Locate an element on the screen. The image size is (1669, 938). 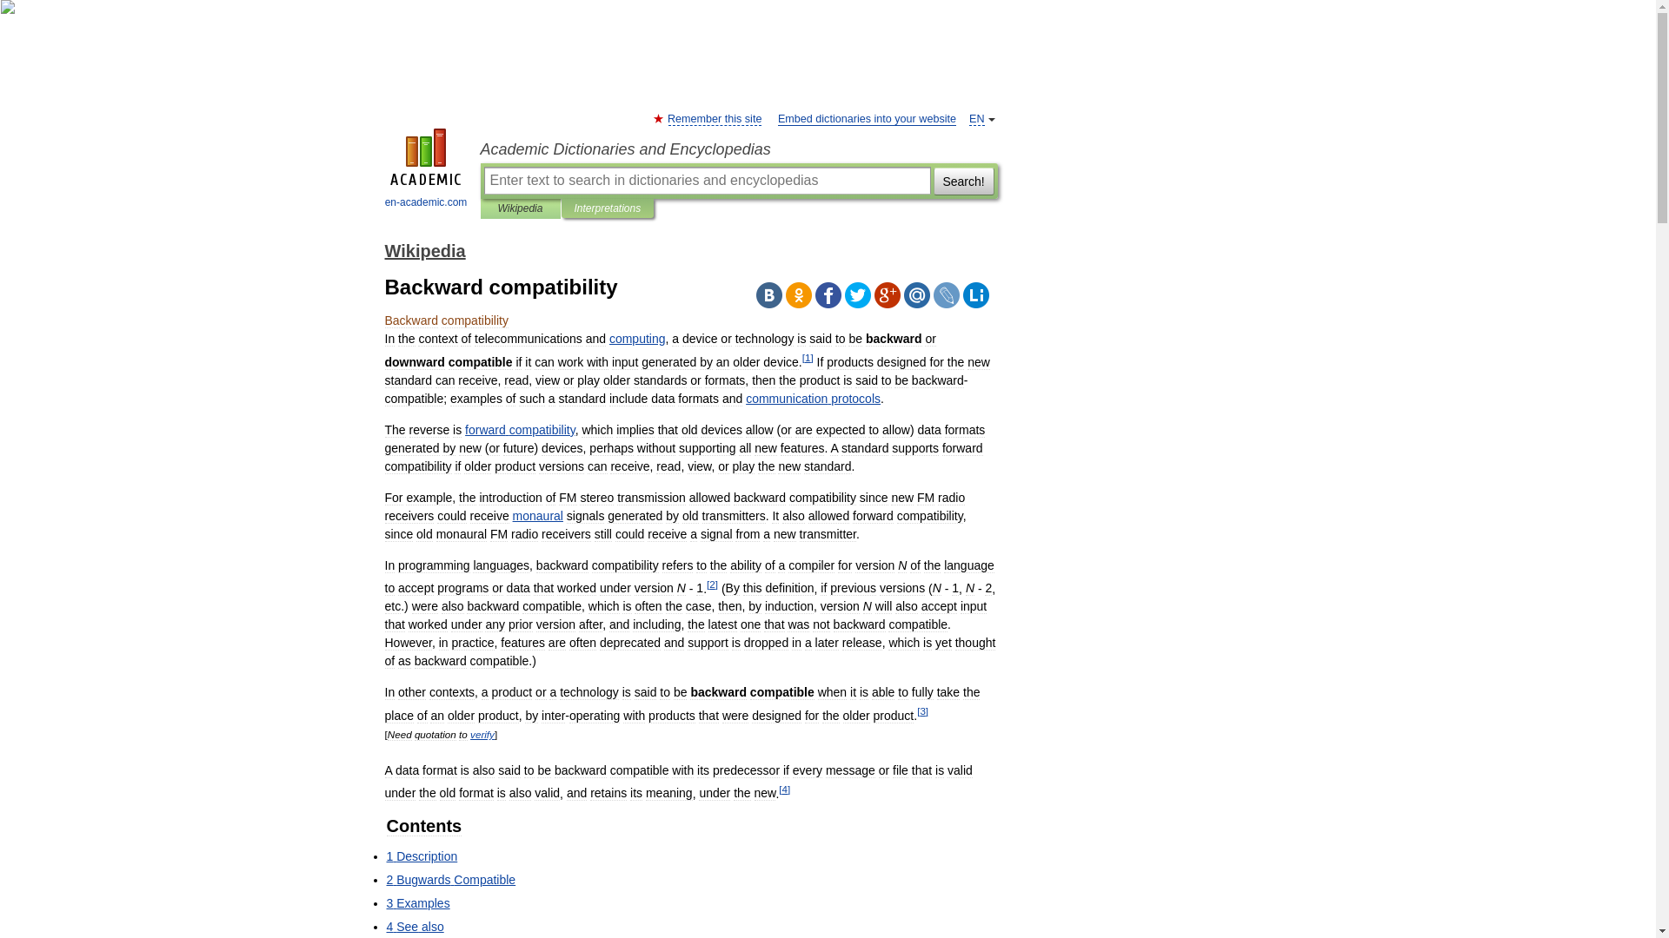
Wikipedia is located at coordinates (520, 208).